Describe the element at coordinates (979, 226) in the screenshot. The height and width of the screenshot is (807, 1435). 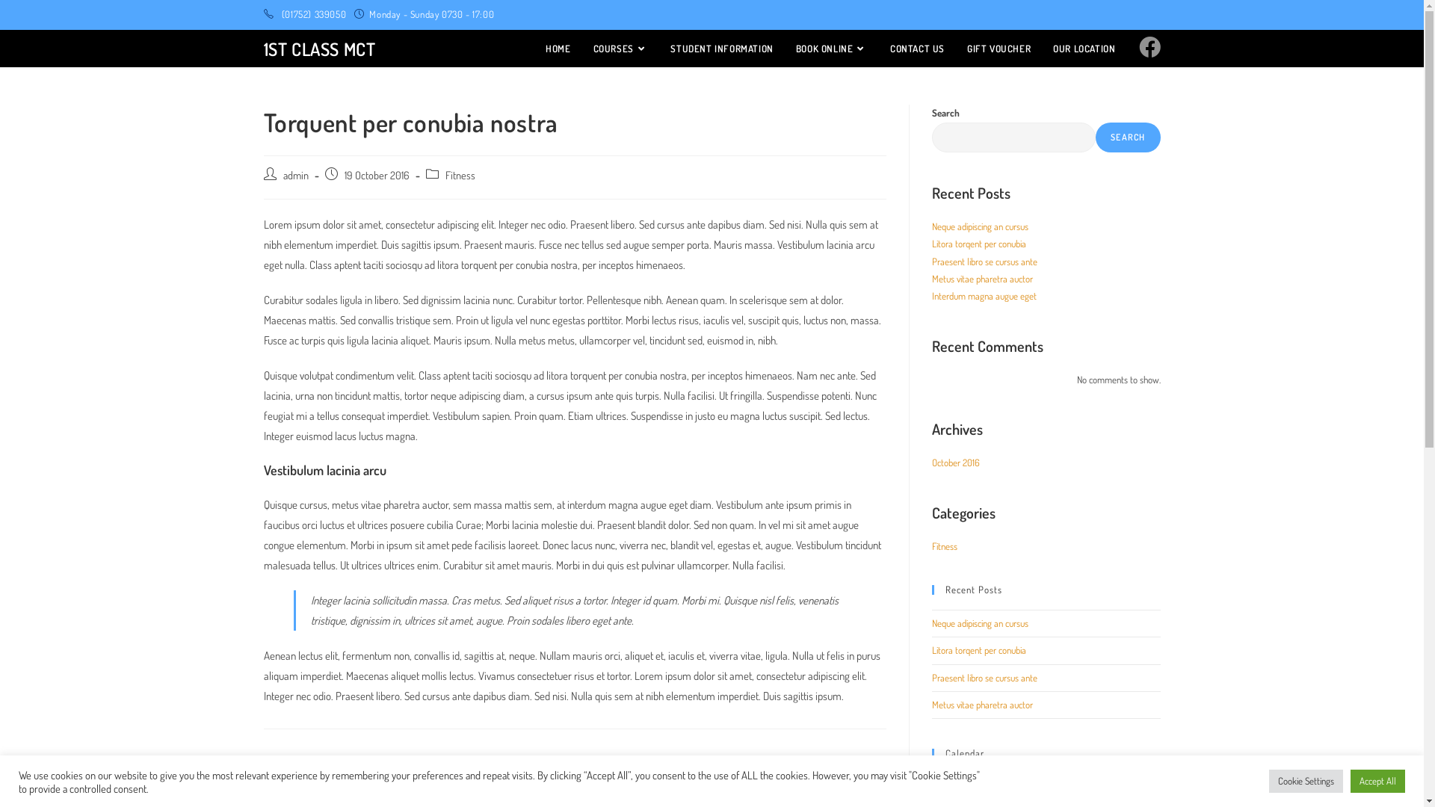
I see `Neque adipiscing an cursus` at that location.